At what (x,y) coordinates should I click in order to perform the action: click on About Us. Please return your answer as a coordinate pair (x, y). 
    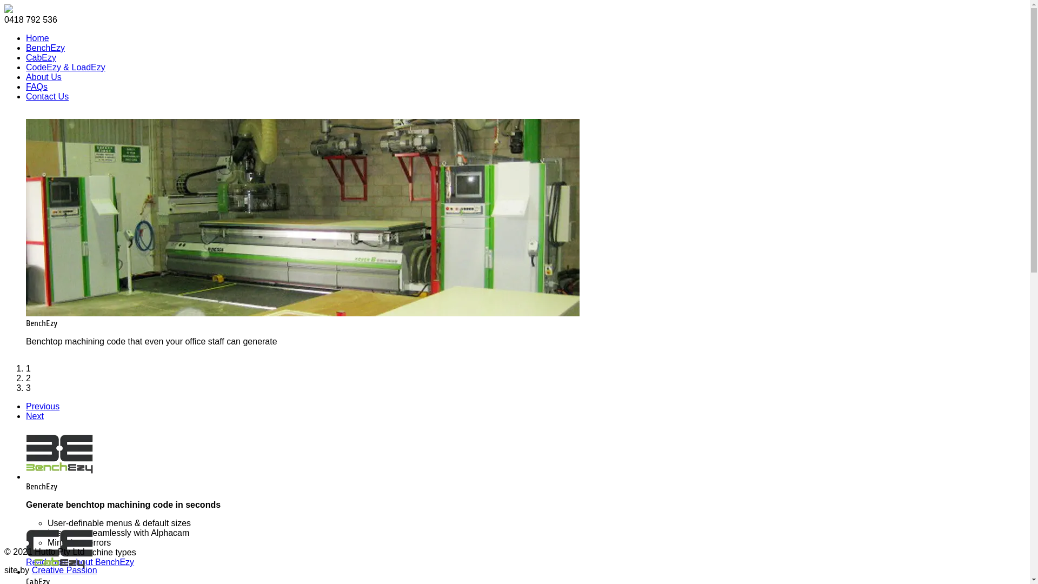
    Looking at the image, I should click on (44, 77).